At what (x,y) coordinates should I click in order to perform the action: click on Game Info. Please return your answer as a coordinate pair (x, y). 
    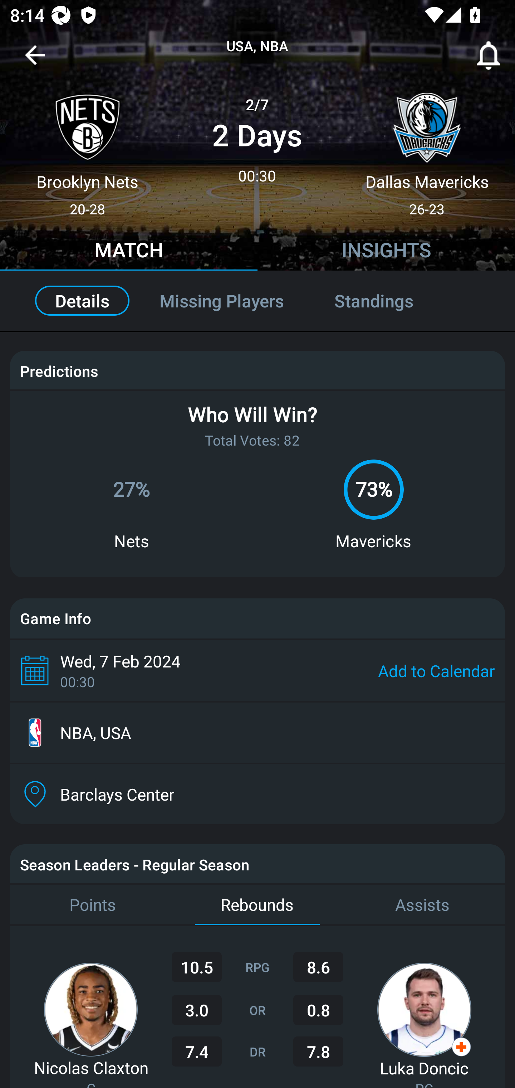
    Looking at the image, I should click on (257, 618).